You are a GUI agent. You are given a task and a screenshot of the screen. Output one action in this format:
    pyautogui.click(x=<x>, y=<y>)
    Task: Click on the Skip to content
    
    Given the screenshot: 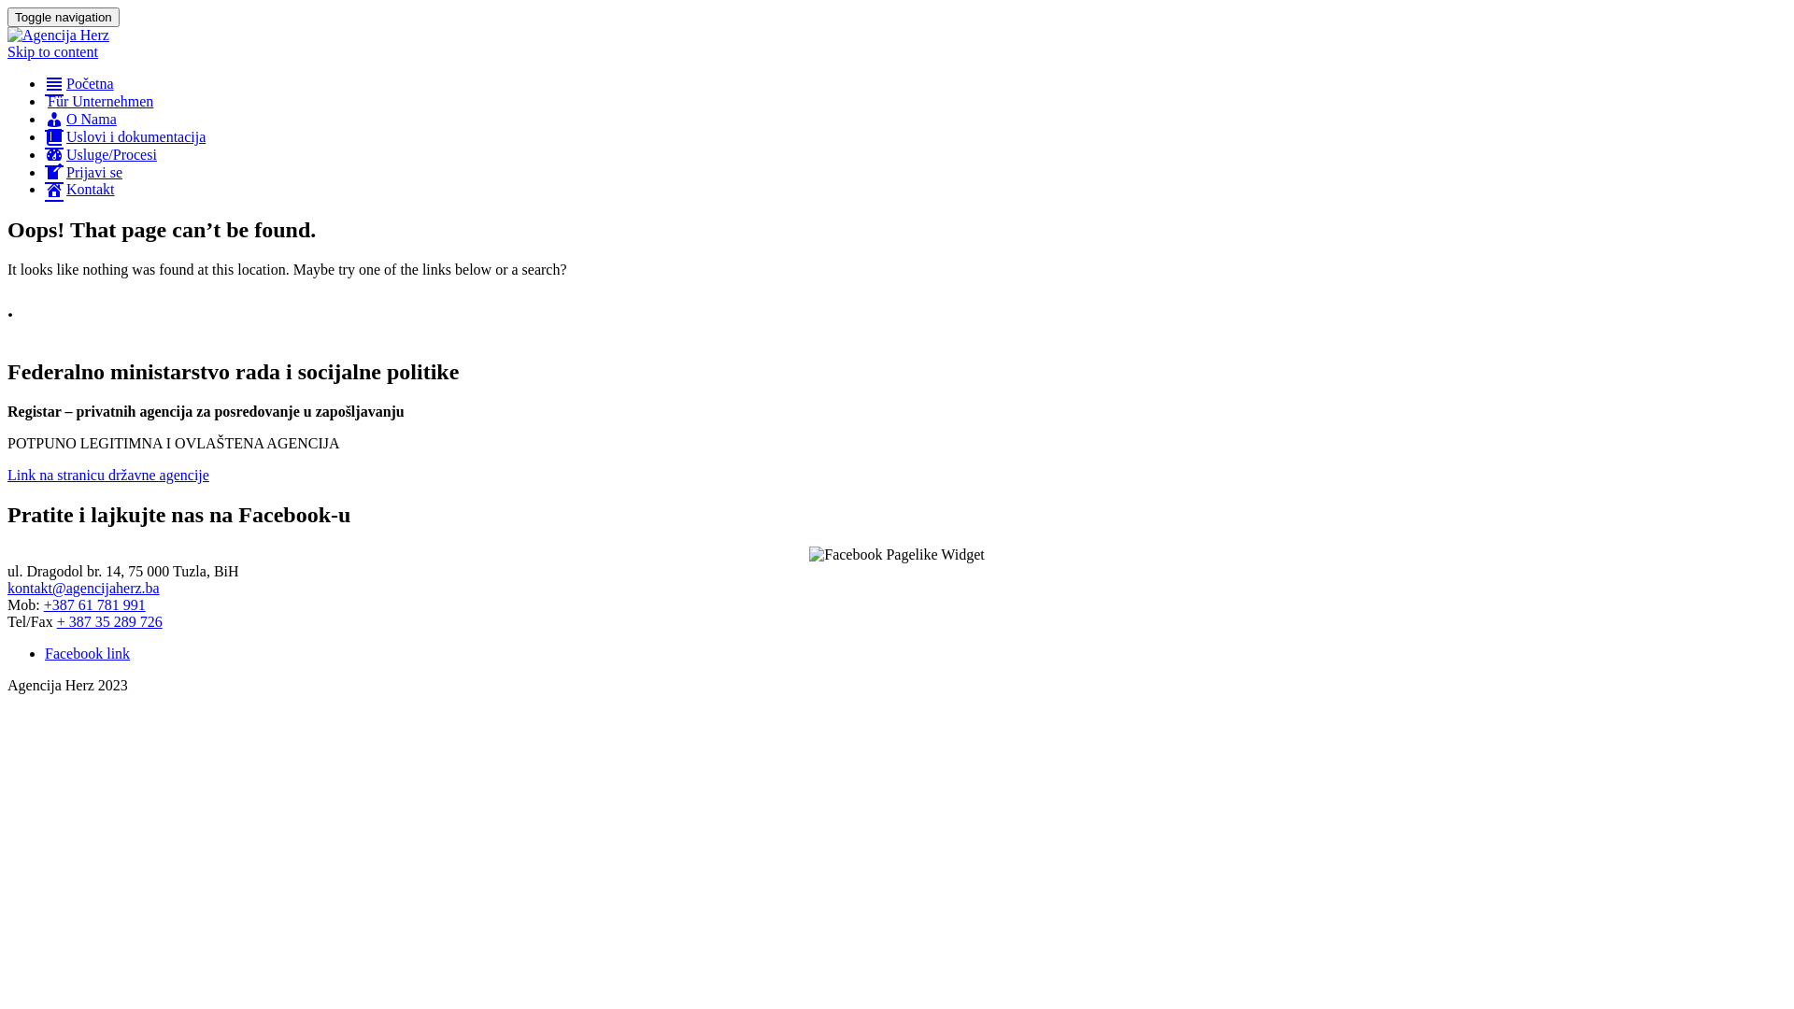 What is the action you would take?
    pyautogui.click(x=52, y=52)
    